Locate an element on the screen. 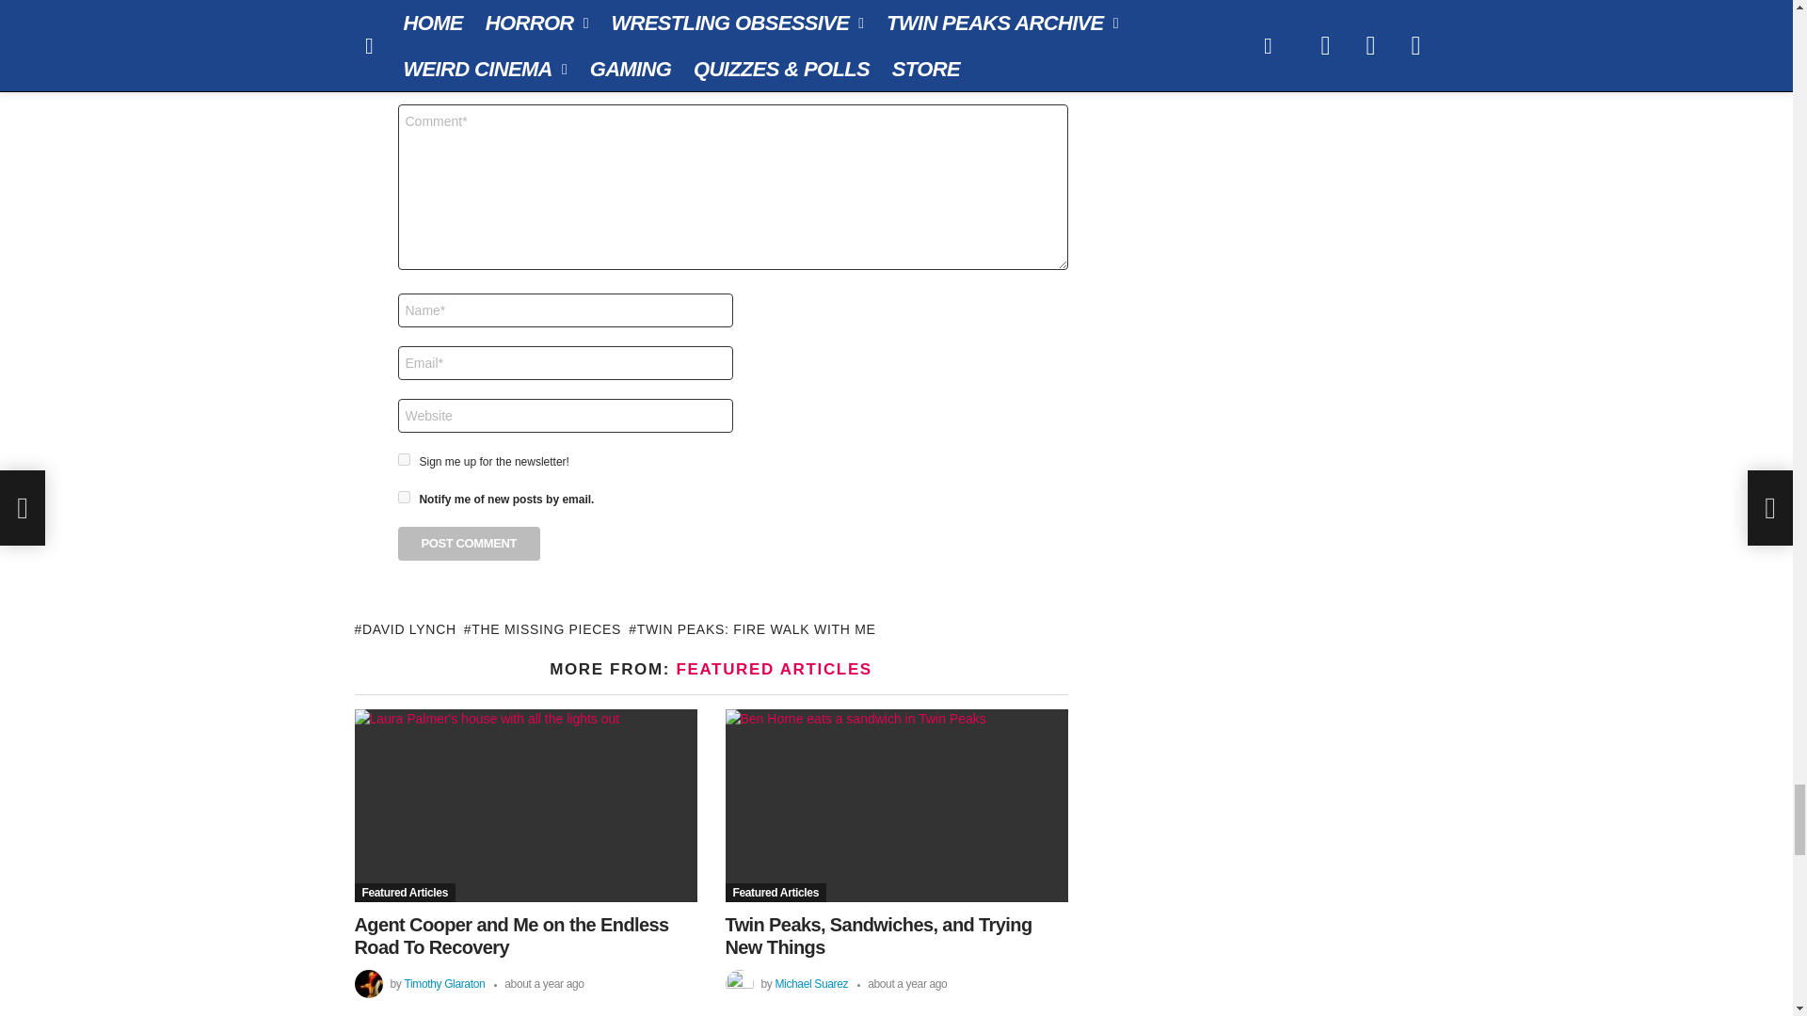  February 21, 2023, 7:55 pm is located at coordinates (538, 984).